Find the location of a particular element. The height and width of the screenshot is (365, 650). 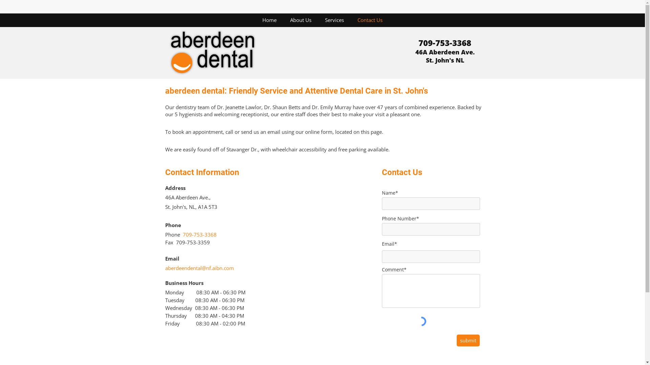

submit is located at coordinates (468, 341).